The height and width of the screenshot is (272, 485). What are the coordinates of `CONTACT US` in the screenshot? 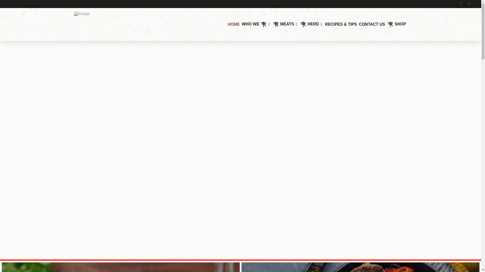 It's located at (372, 24).